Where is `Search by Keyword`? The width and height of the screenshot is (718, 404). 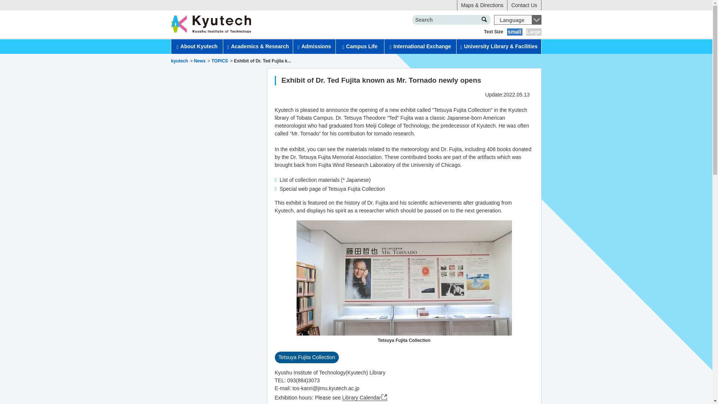 Search by Keyword is located at coordinates (484, 19).